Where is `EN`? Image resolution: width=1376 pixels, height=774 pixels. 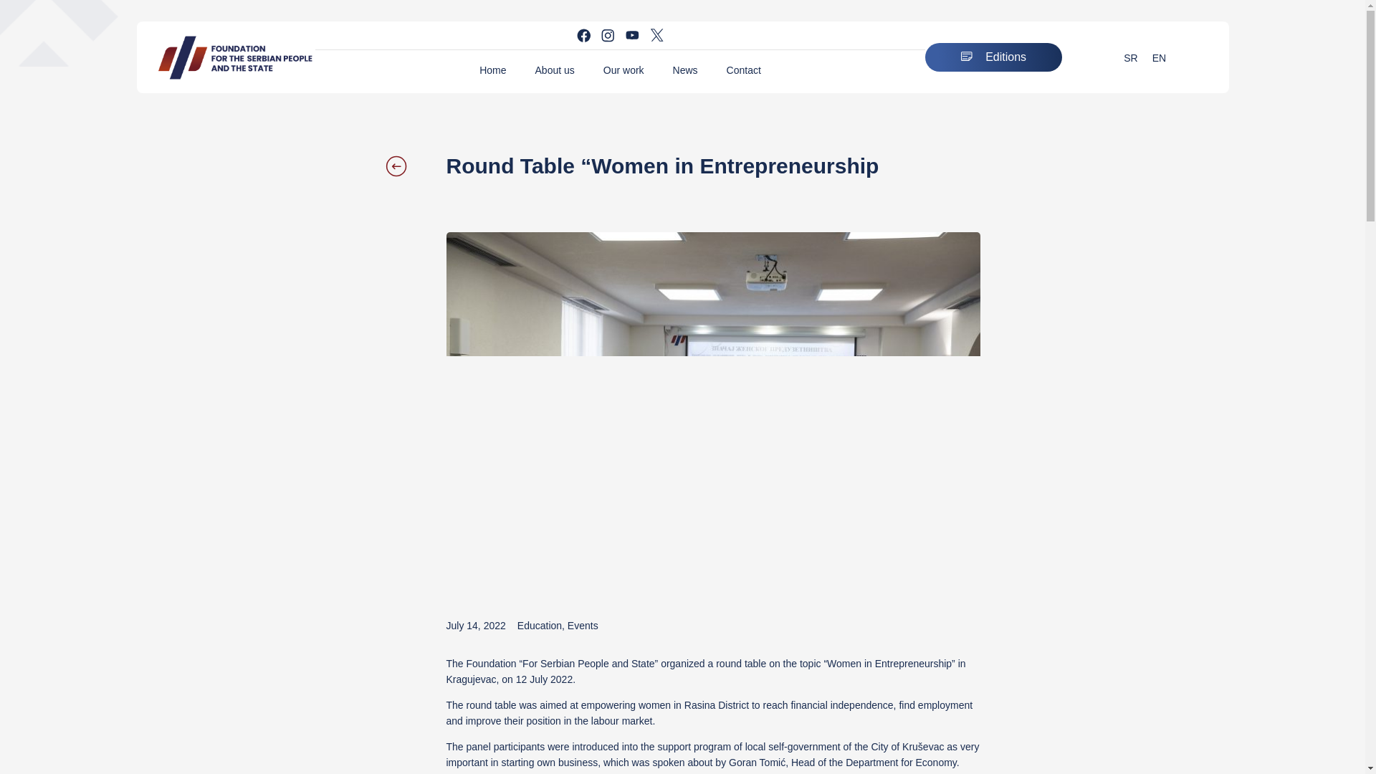
EN is located at coordinates (1159, 57).